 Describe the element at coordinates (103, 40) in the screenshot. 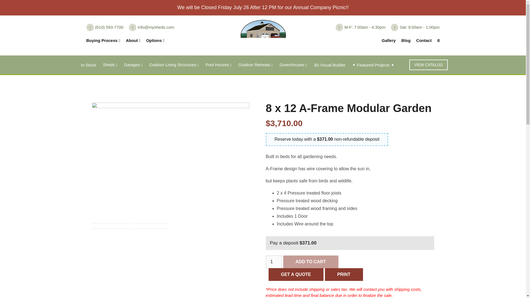

I see `Buying Process` at that location.